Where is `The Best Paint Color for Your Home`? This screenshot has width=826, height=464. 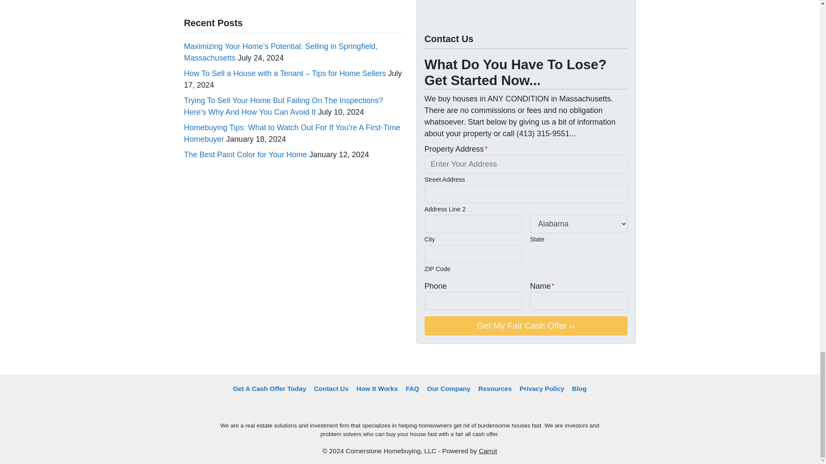
The Best Paint Color for Your Home is located at coordinates (246, 155).